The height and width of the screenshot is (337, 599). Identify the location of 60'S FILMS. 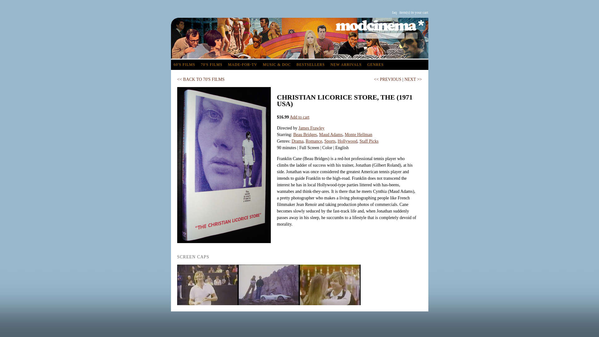
(184, 65).